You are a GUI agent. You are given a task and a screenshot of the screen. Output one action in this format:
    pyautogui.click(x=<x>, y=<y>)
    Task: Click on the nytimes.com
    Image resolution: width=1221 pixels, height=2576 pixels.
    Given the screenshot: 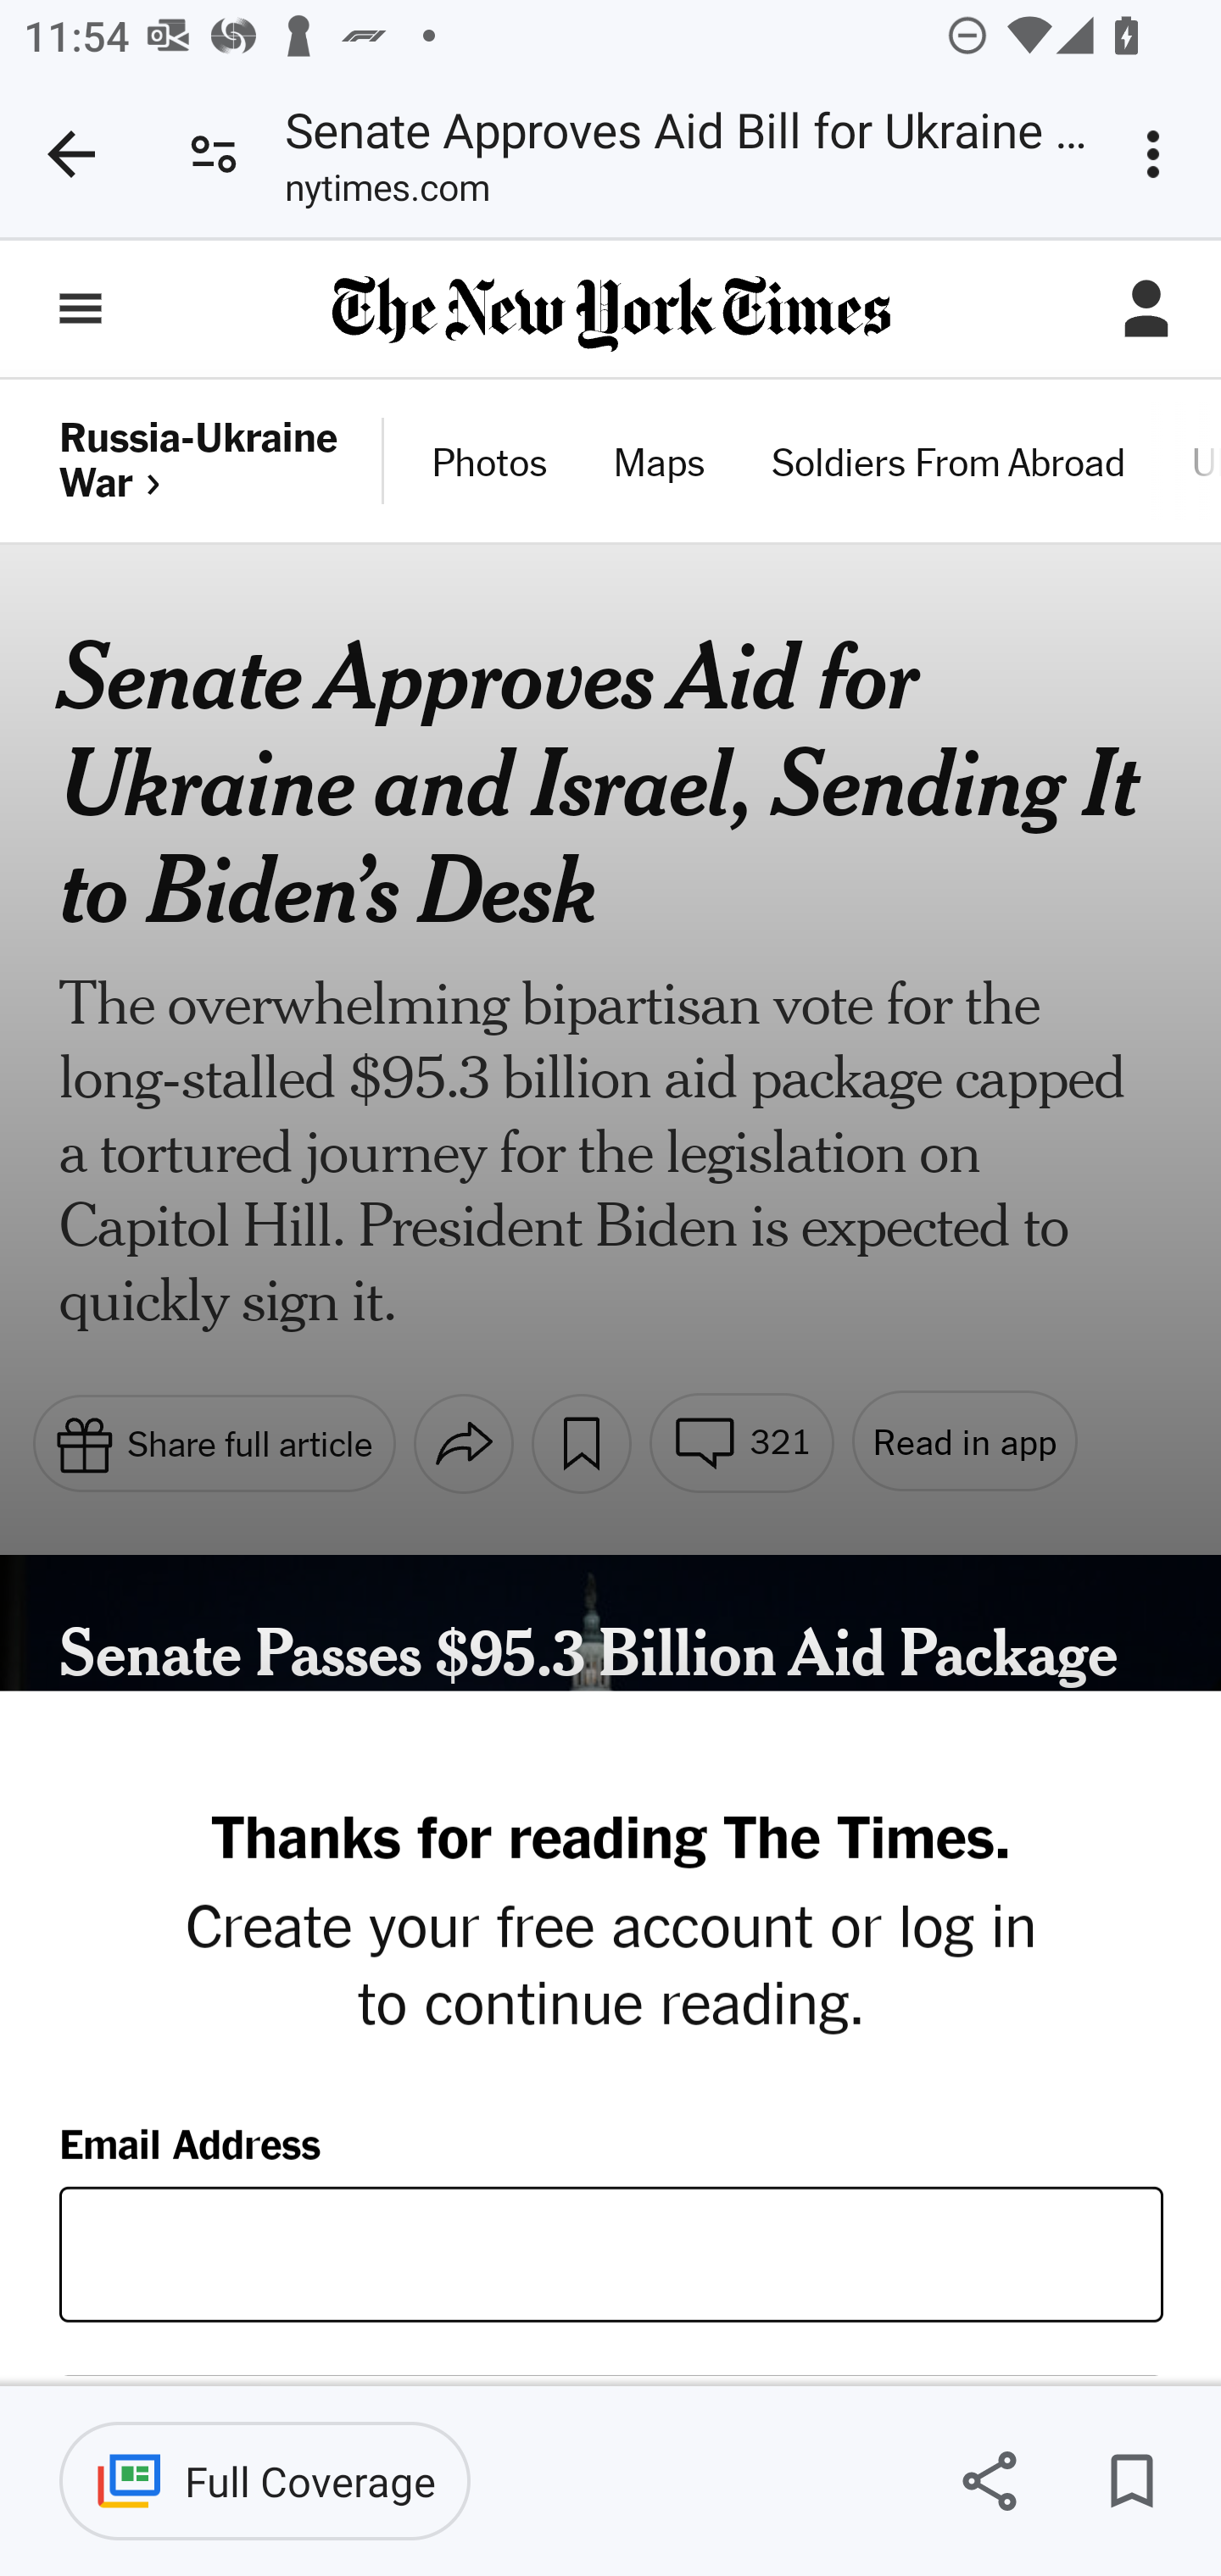 What is the action you would take?
    pyautogui.click(x=387, y=194)
    